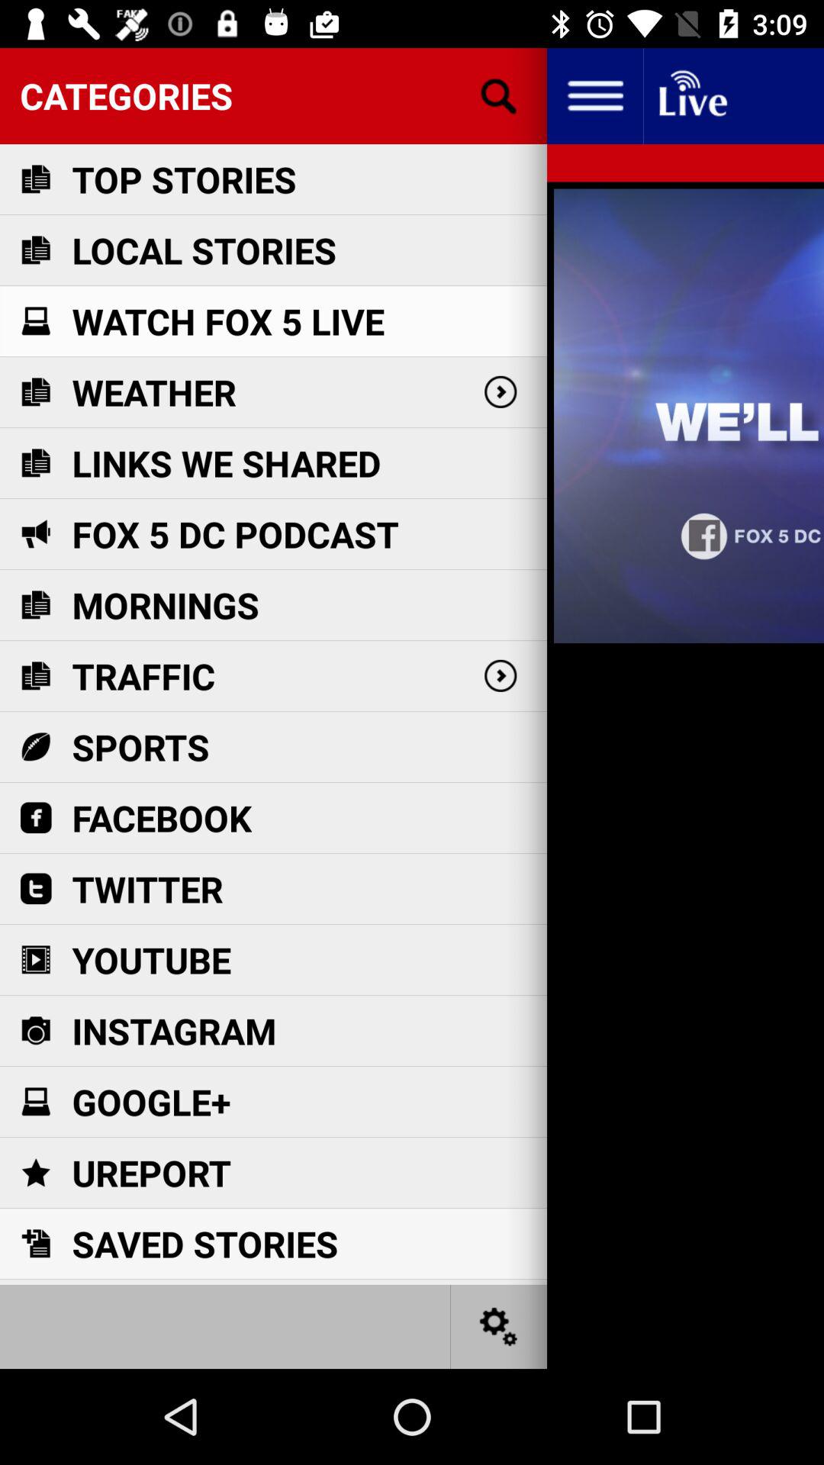 The height and width of the screenshot is (1465, 824). What do you see at coordinates (499, 96) in the screenshot?
I see `press for customize search` at bounding box center [499, 96].